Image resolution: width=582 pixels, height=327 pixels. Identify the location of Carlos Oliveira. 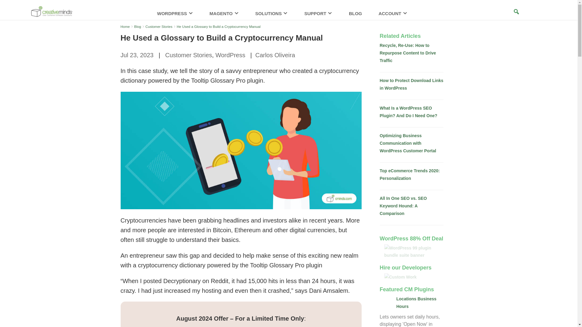
(275, 55).